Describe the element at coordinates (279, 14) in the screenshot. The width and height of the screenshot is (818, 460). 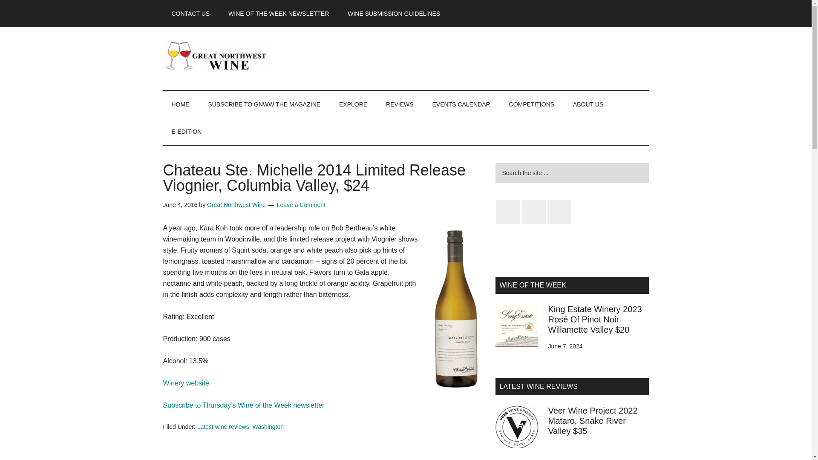
I see `WINE OF THE WEEK NEWSLETTER` at that location.